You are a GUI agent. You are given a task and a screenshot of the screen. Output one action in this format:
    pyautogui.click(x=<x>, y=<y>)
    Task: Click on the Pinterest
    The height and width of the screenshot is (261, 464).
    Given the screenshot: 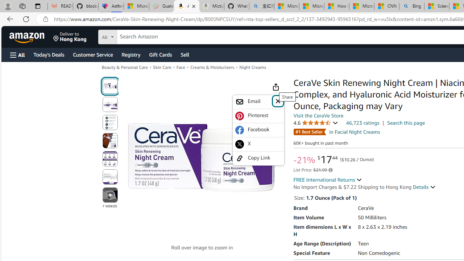 What is the action you would take?
    pyautogui.click(x=258, y=115)
    